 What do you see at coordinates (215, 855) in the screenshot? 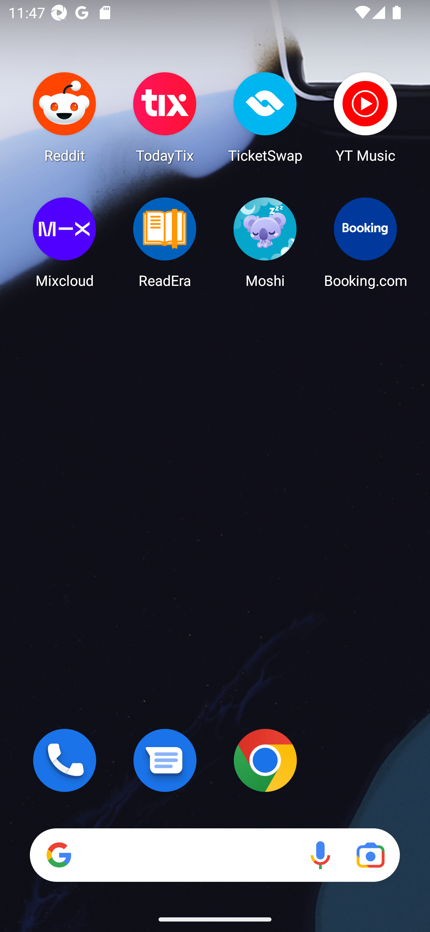
I see `Search Voice search Google Lens` at bounding box center [215, 855].